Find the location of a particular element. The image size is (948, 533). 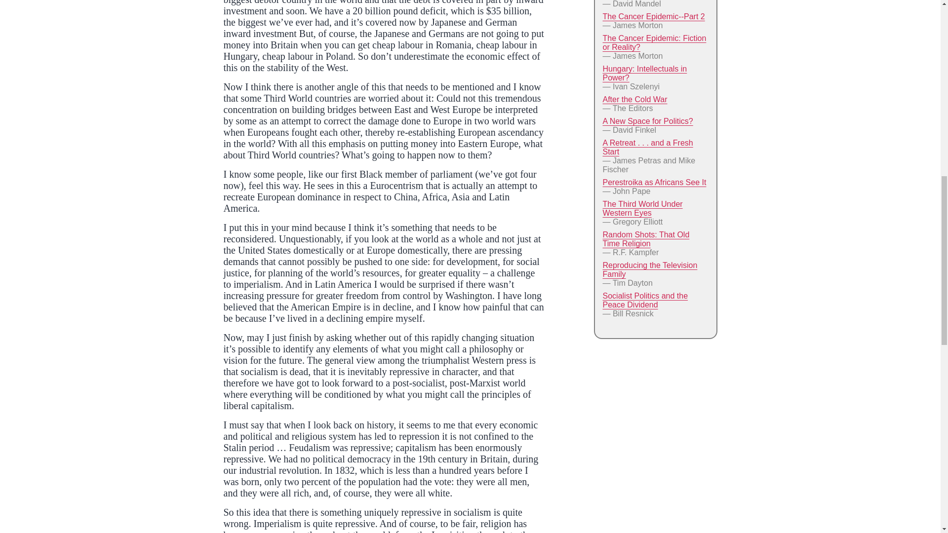

Hungary: Intellectuals in Power? is located at coordinates (644, 73).